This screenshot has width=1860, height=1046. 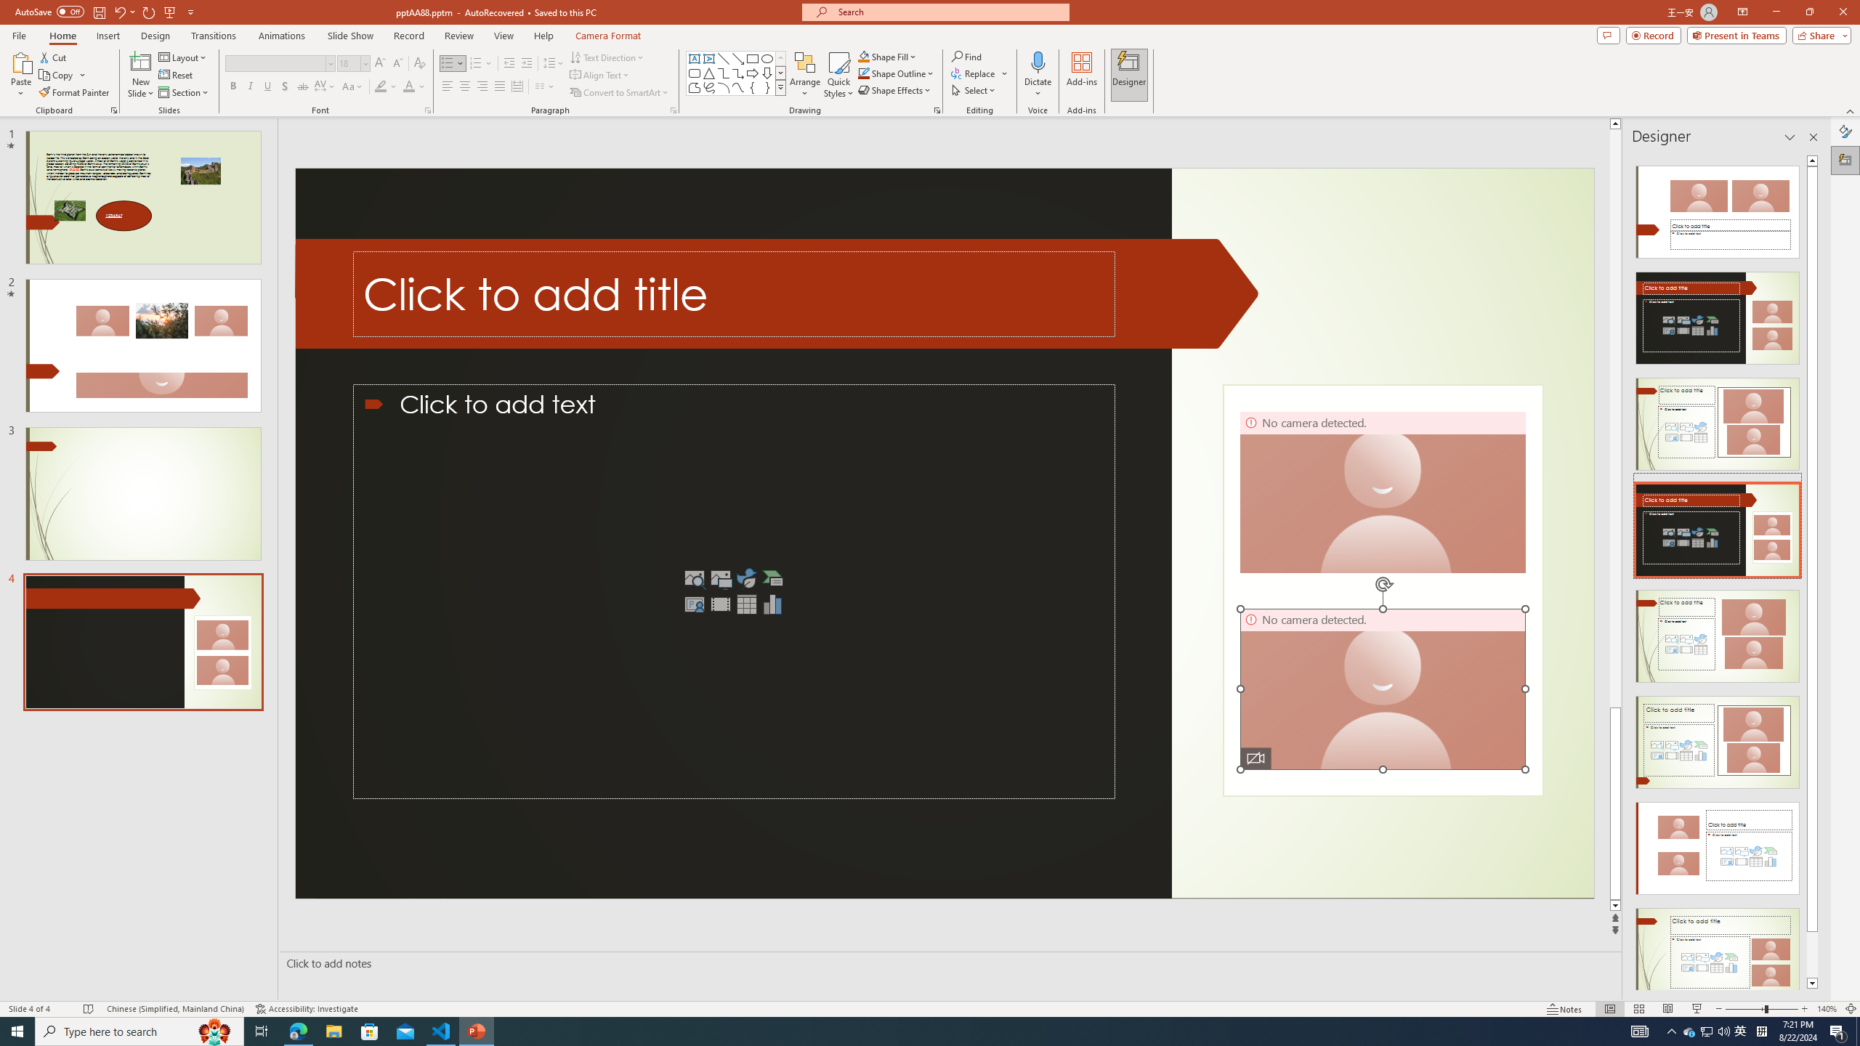 I want to click on Insert Table, so click(x=747, y=604).